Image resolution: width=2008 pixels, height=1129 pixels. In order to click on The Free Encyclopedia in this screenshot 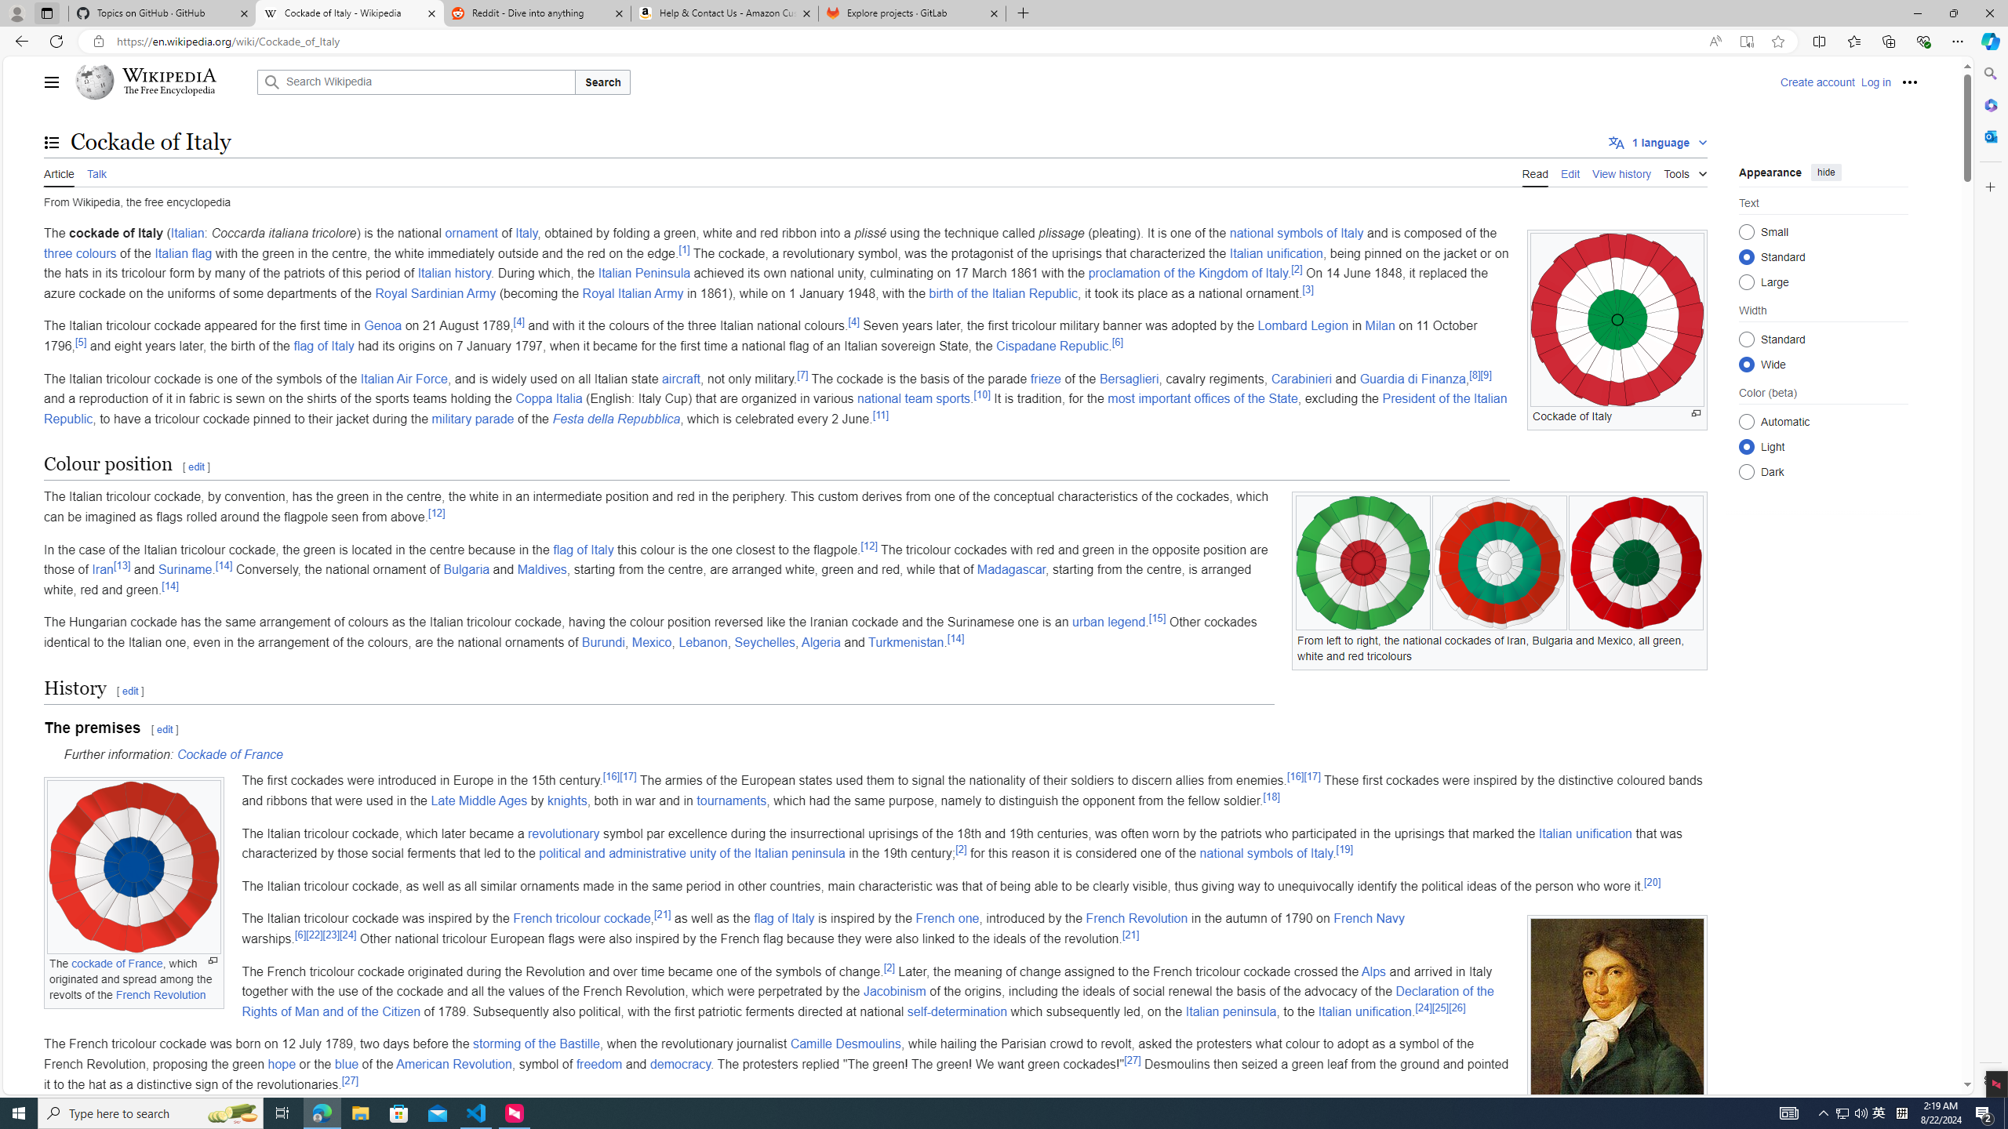, I will do `click(168, 91)`.